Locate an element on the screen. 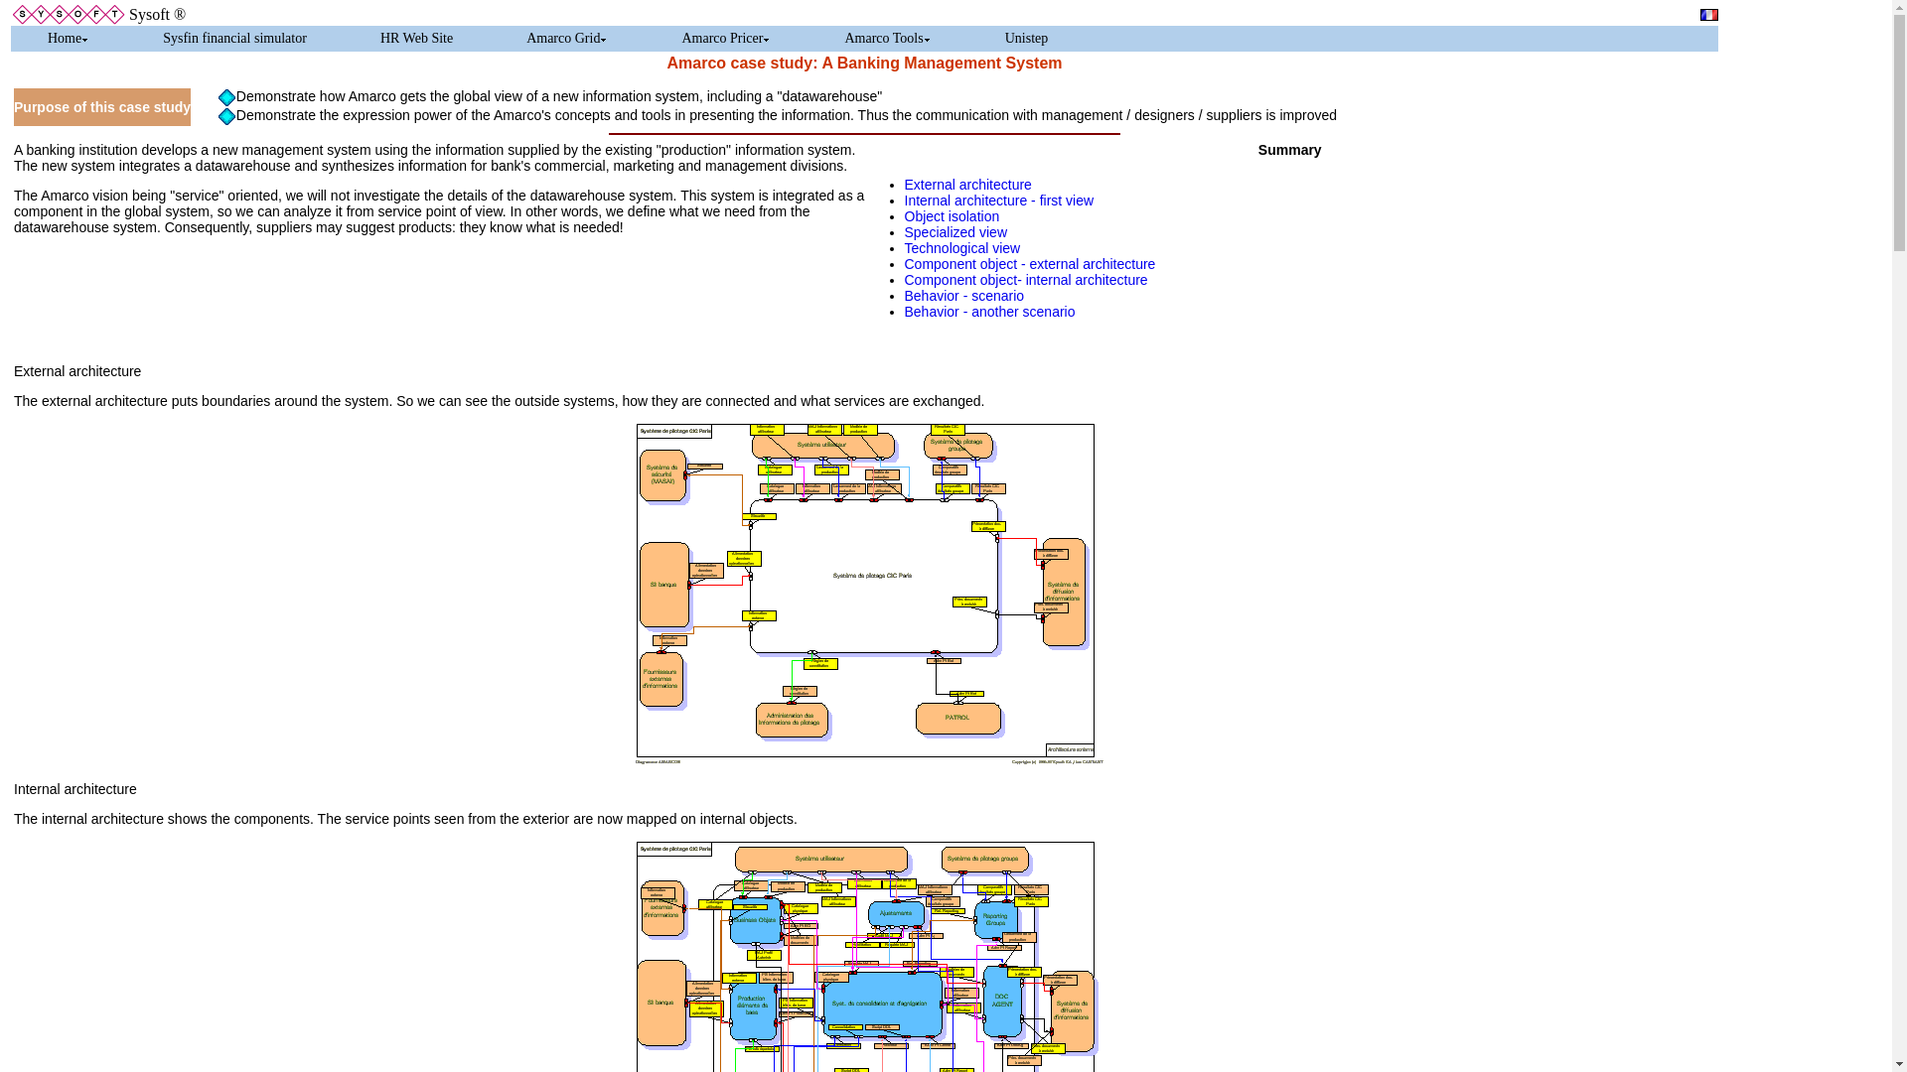 This screenshot has height=1072, width=1907. Object isolation is located at coordinates (952, 215).